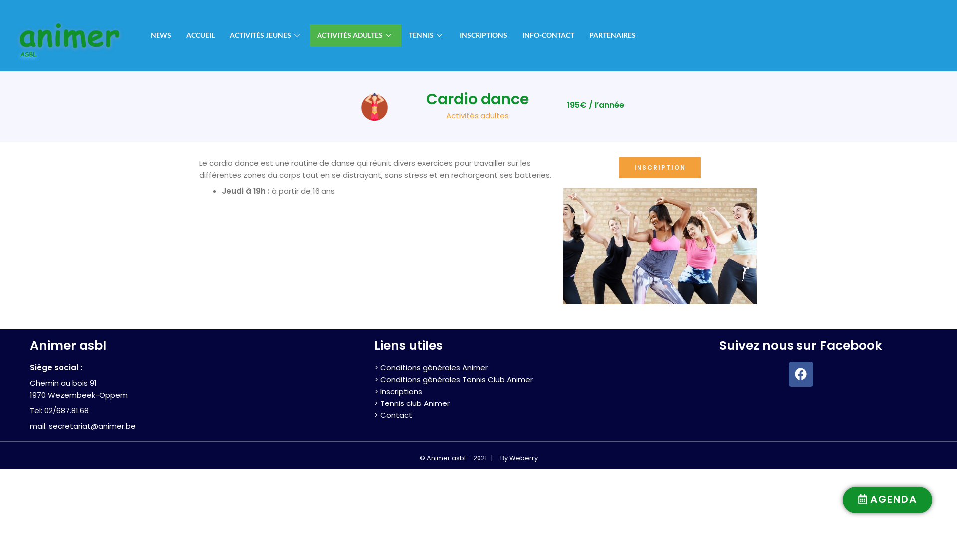  What do you see at coordinates (483, 36) in the screenshot?
I see `INSCRIPTIONS` at bounding box center [483, 36].